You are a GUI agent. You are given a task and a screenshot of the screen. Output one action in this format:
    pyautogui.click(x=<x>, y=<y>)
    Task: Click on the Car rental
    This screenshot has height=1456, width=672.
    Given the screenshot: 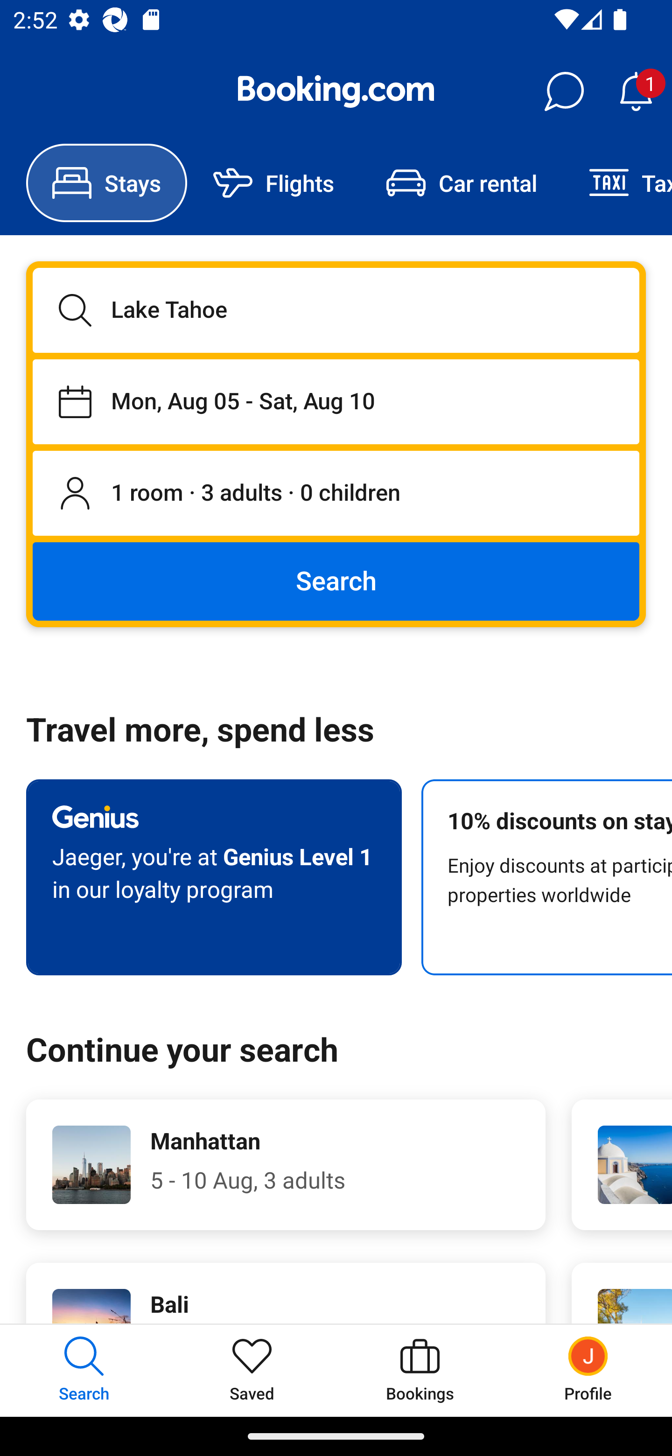 What is the action you would take?
    pyautogui.click(x=461, y=183)
    